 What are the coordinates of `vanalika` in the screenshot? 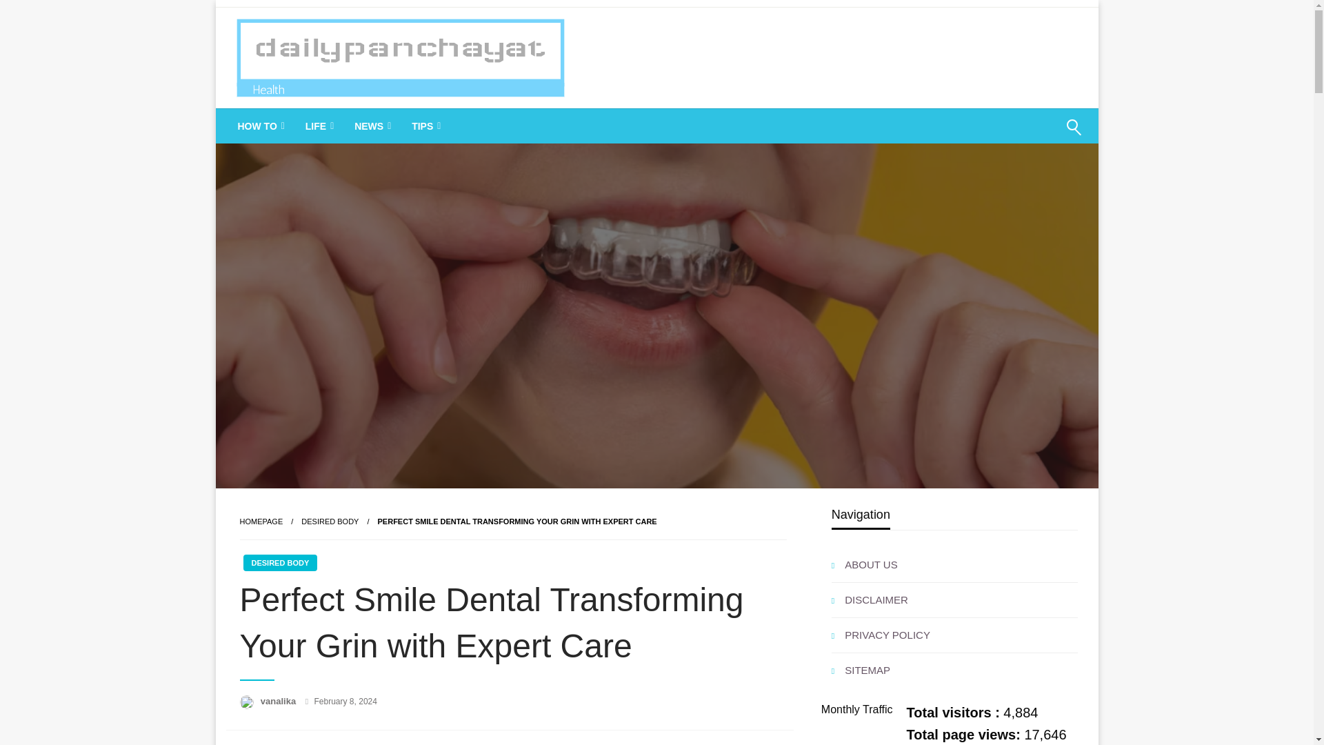 It's located at (280, 701).